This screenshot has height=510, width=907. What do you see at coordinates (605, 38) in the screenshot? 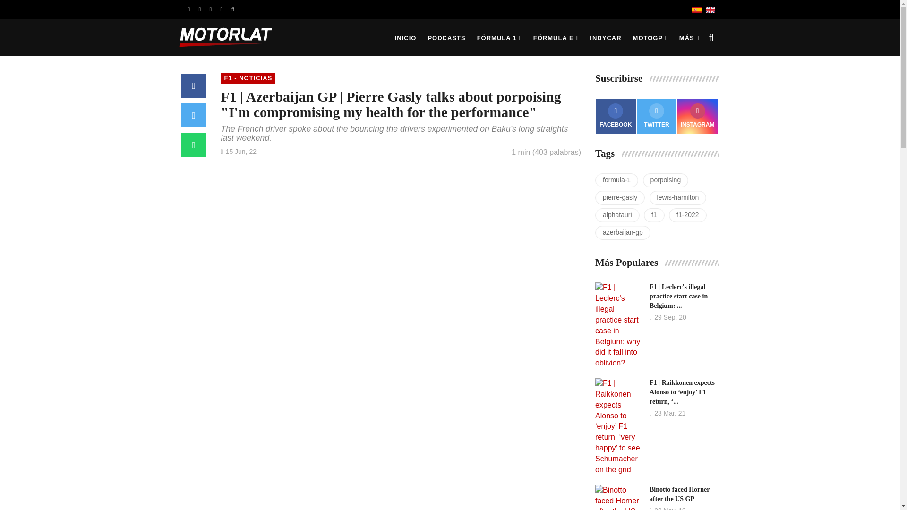
I see `INDYCAR` at bounding box center [605, 38].